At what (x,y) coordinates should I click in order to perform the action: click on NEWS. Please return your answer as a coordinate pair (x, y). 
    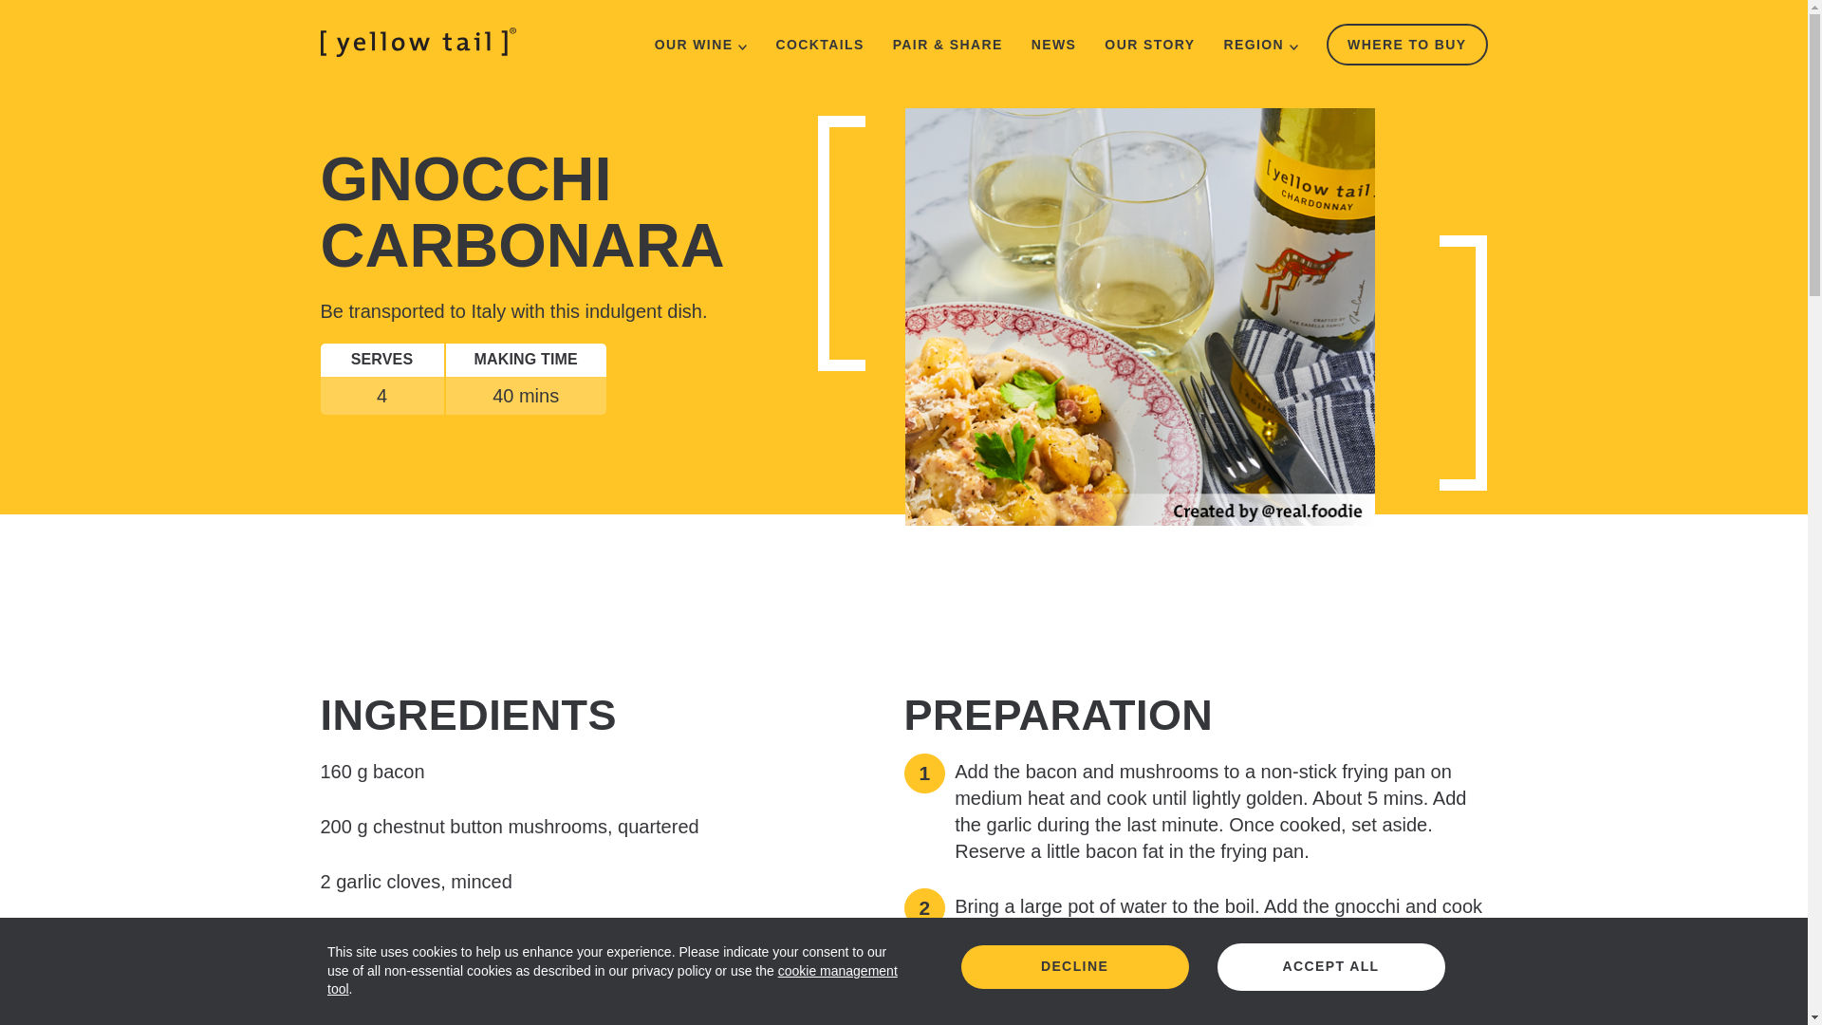
    Looking at the image, I should click on (1053, 44).